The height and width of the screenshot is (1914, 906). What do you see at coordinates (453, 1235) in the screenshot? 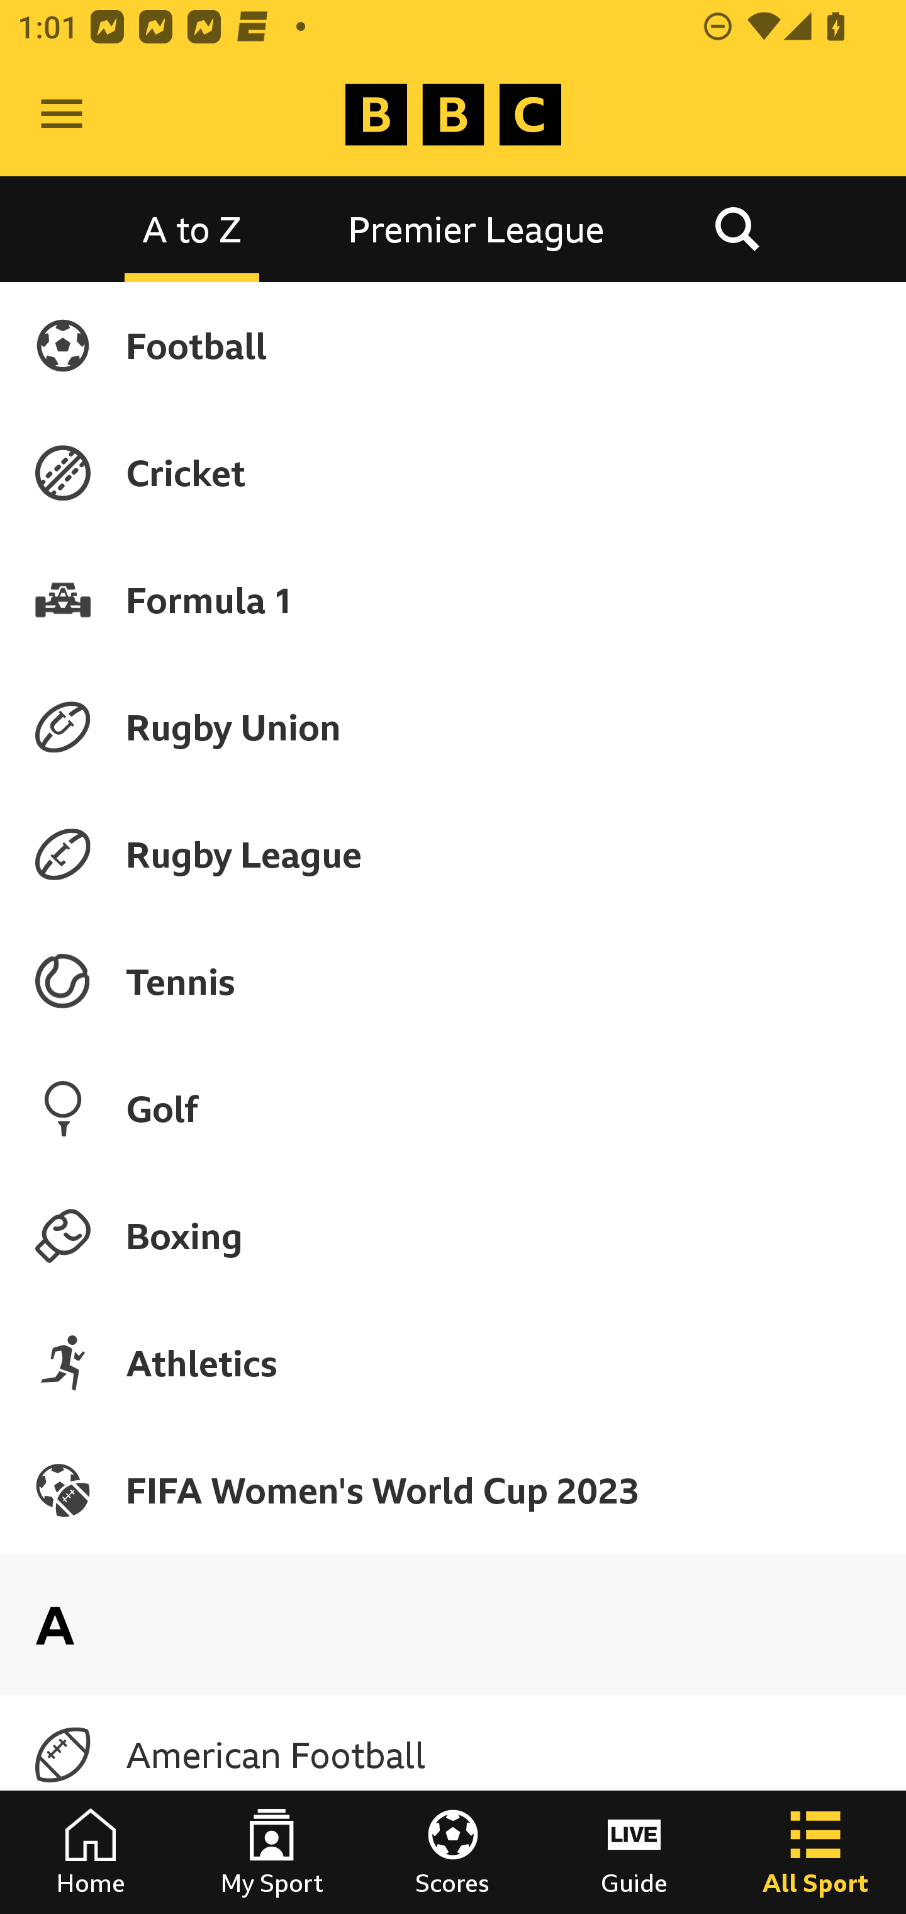
I see `Boxing` at bounding box center [453, 1235].